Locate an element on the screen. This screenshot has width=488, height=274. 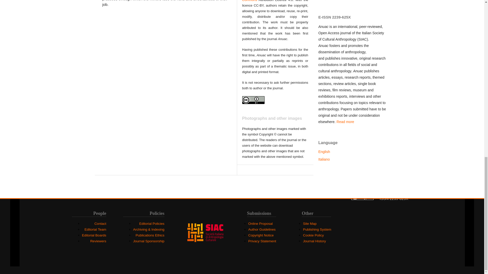
Author Guidelines is located at coordinates (262, 229).